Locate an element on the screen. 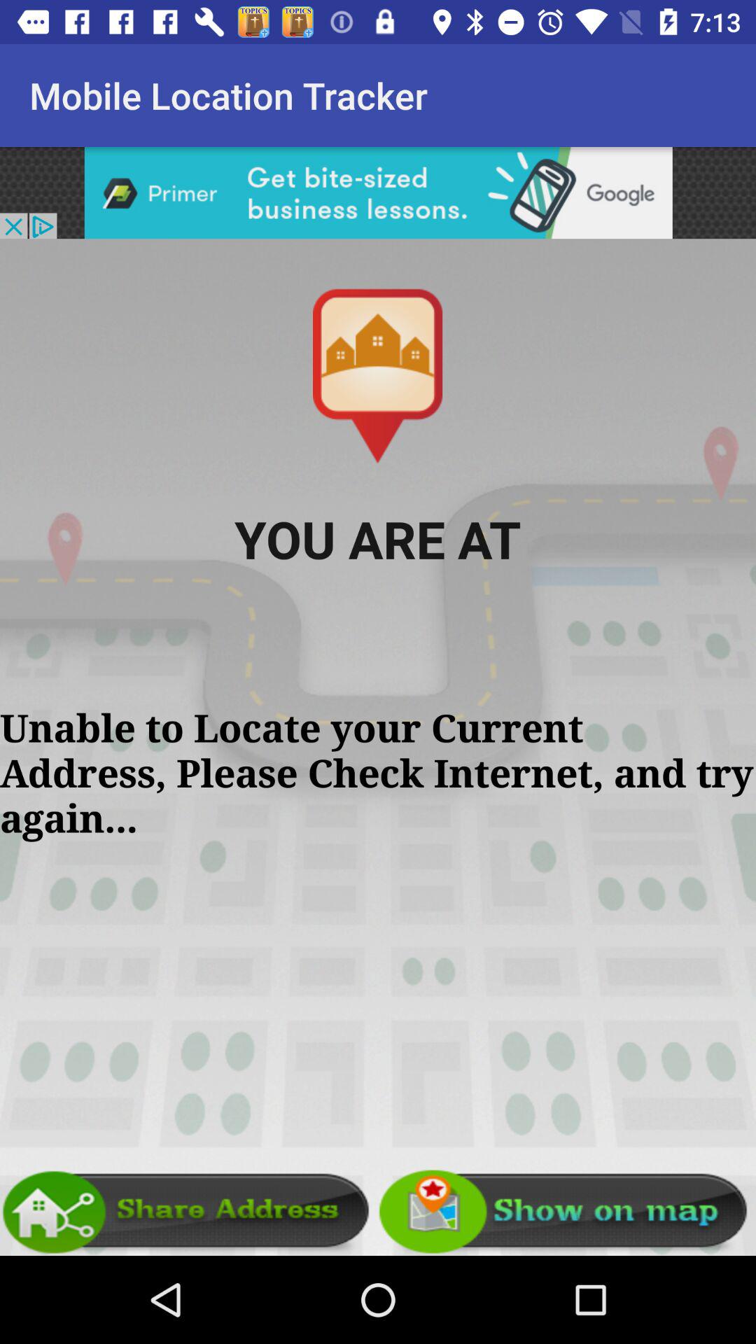  go to advertisement is located at coordinates (378, 193).